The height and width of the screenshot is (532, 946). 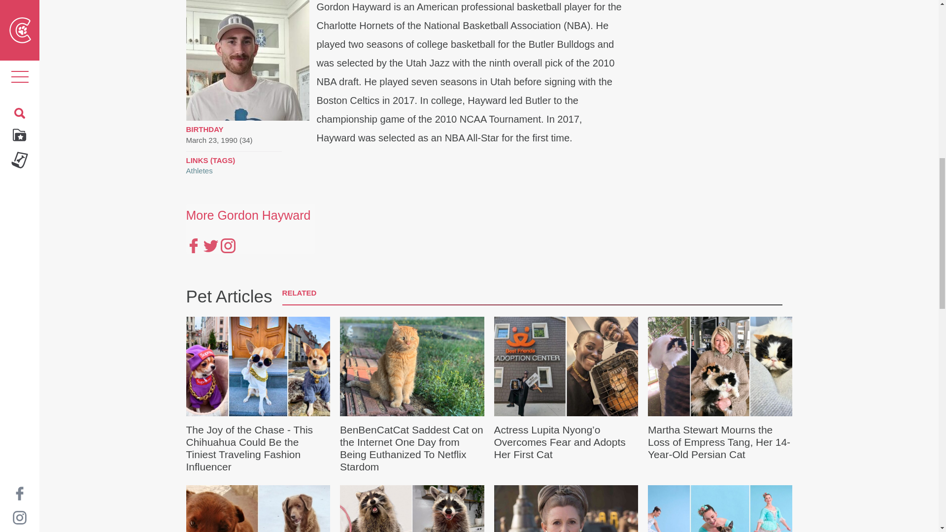 I want to click on Gordon Hayward's Facebook, so click(x=193, y=245).